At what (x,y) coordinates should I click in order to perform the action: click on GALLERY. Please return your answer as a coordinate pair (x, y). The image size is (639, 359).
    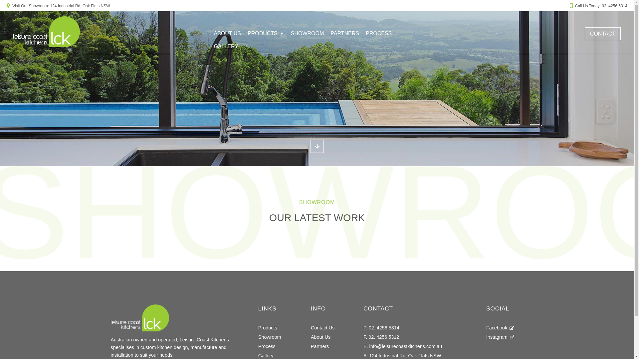
    Looking at the image, I should click on (226, 47).